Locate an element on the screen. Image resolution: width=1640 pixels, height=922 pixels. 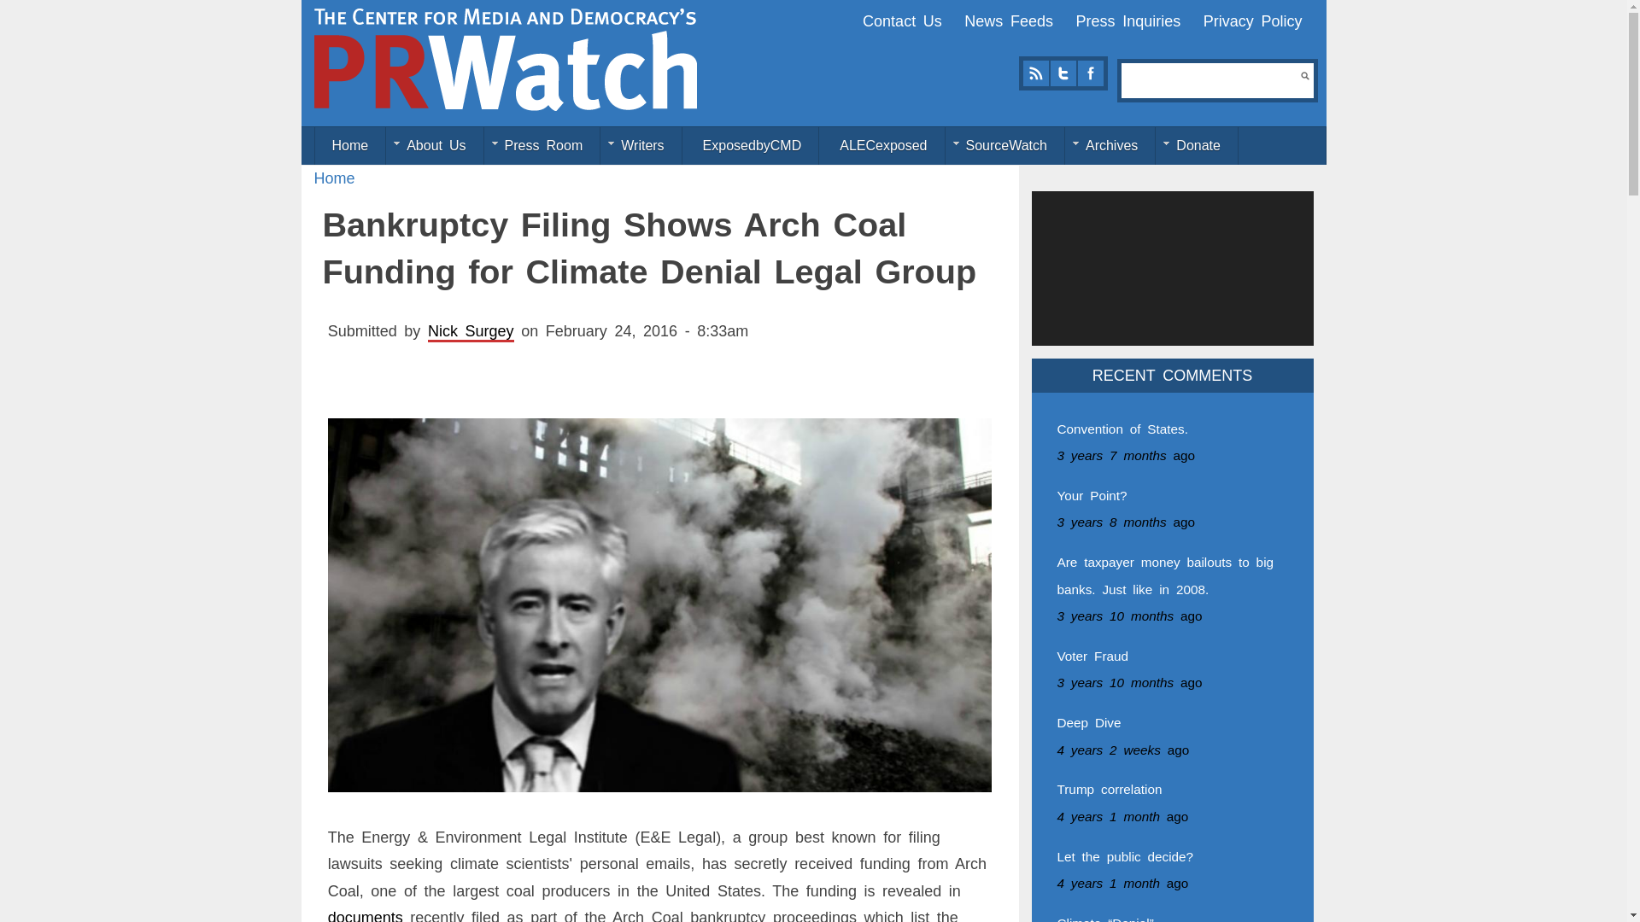
Facebook is located at coordinates (1090, 73).